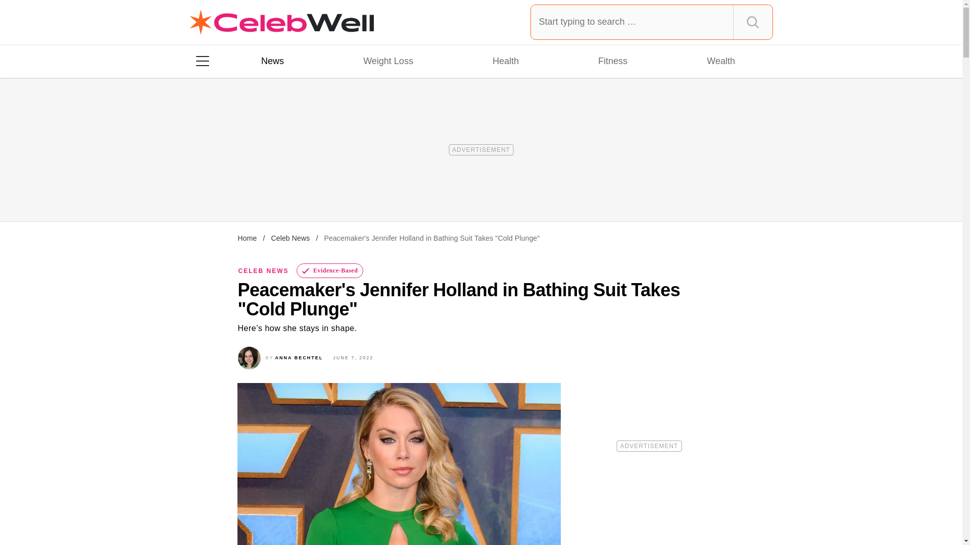  I want to click on Posts by Anna Bechtel, so click(299, 357).